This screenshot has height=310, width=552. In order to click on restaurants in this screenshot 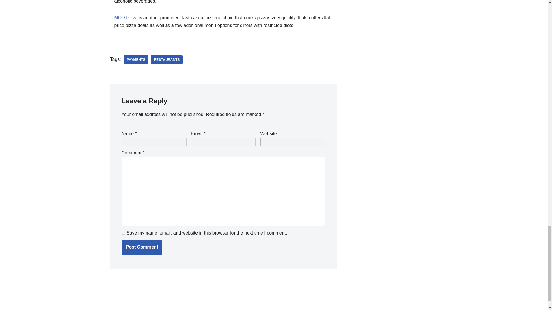, I will do `click(167, 60)`.